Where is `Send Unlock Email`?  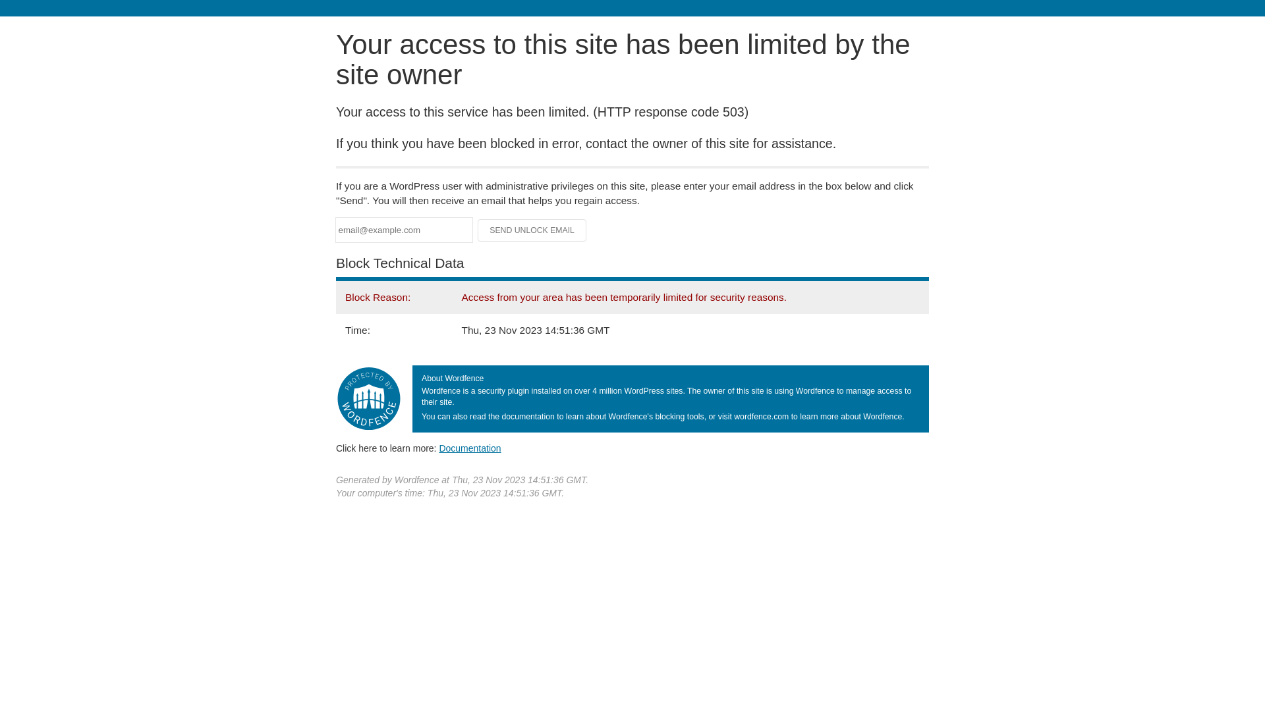
Send Unlock Email is located at coordinates (532, 230).